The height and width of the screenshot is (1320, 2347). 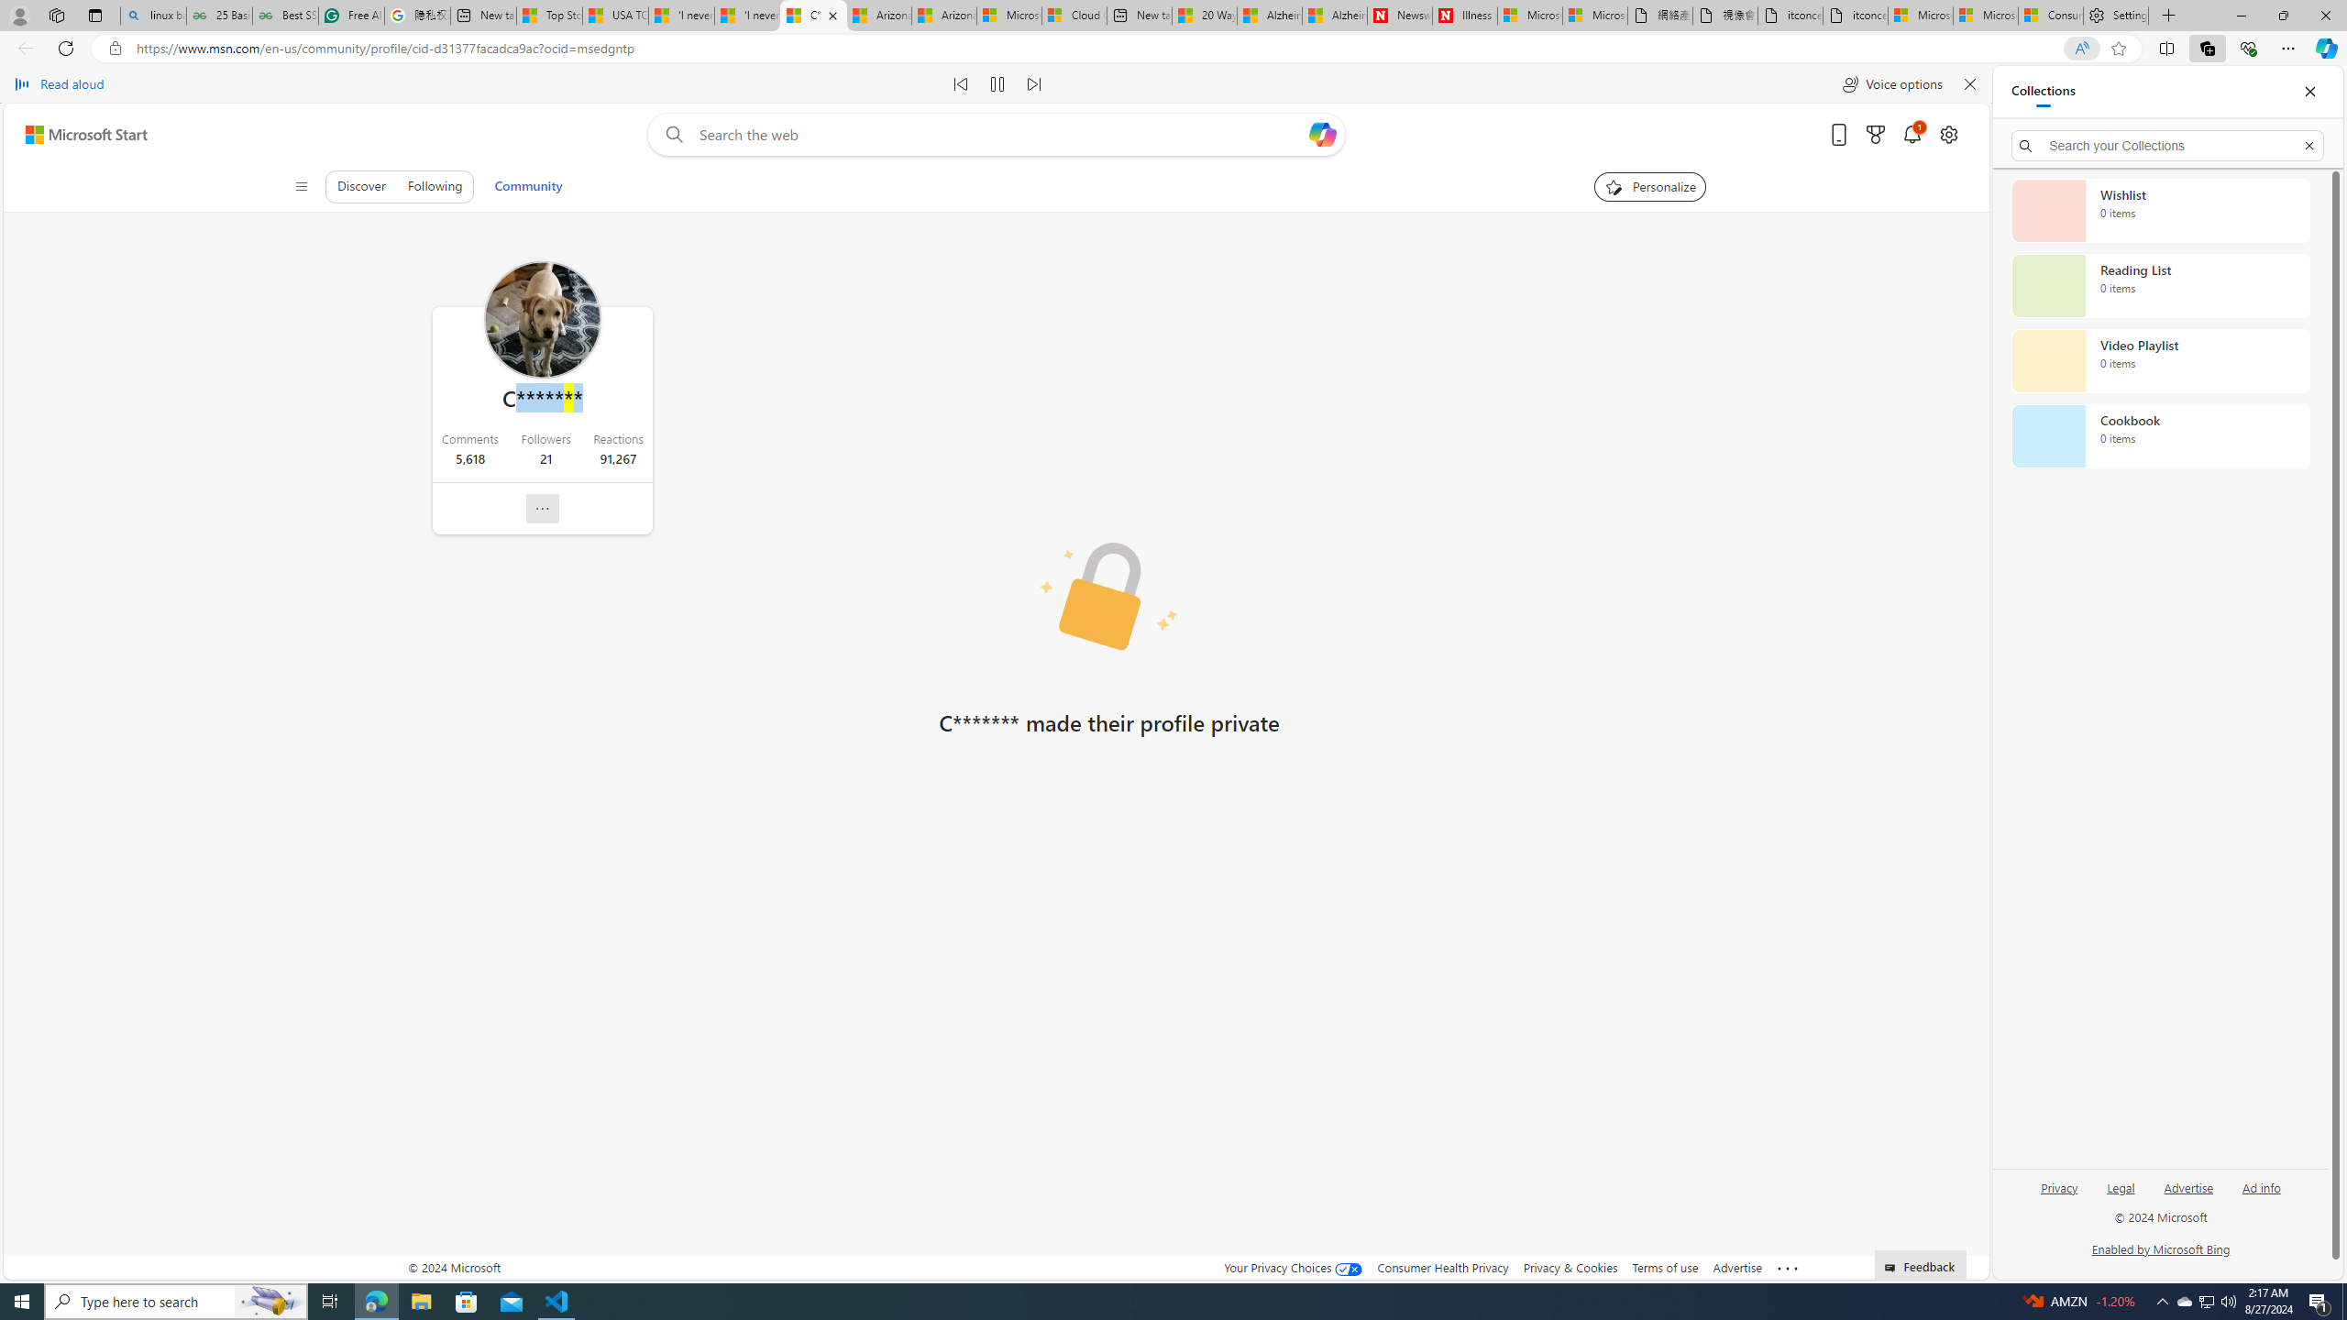 I want to click on USA TODAY - MSN, so click(x=616, y=16).